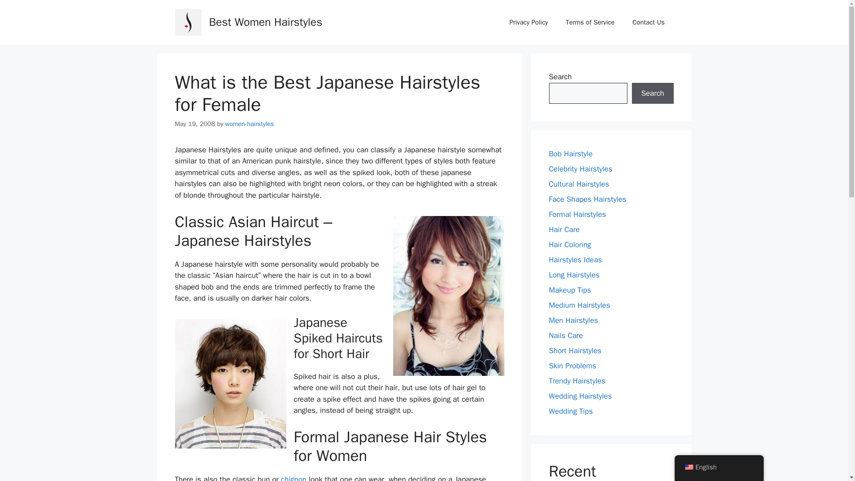 The image size is (855, 481). I want to click on English, so click(719, 468).